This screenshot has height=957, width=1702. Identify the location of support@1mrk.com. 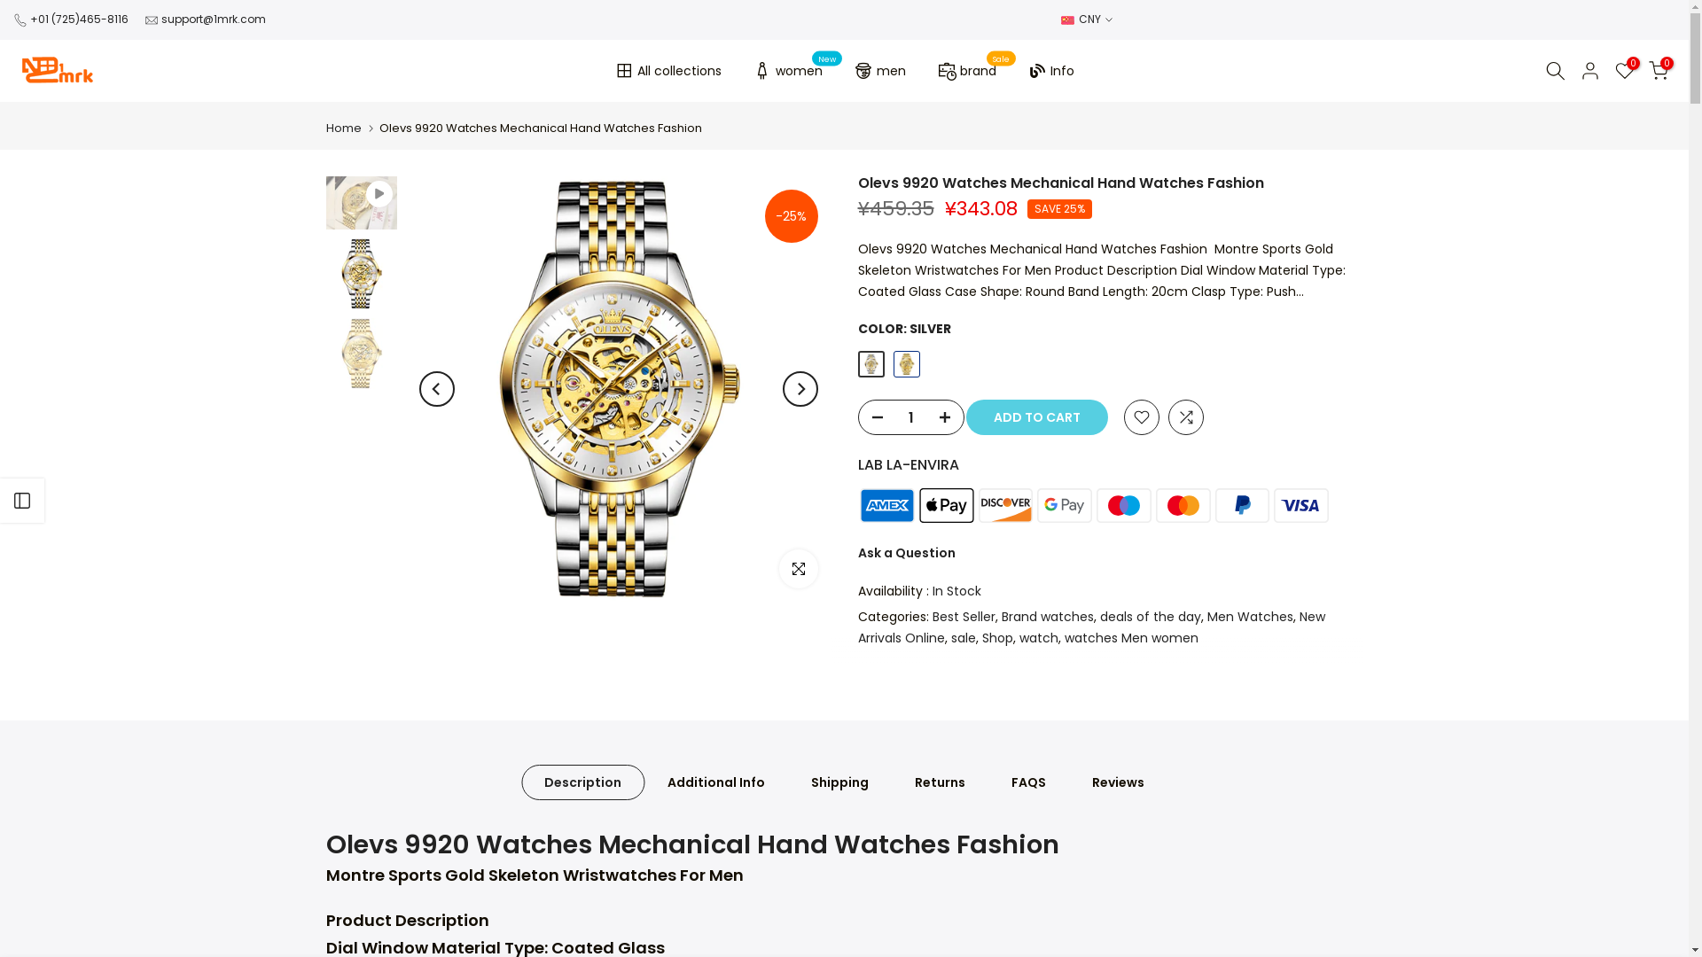
(214, 19).